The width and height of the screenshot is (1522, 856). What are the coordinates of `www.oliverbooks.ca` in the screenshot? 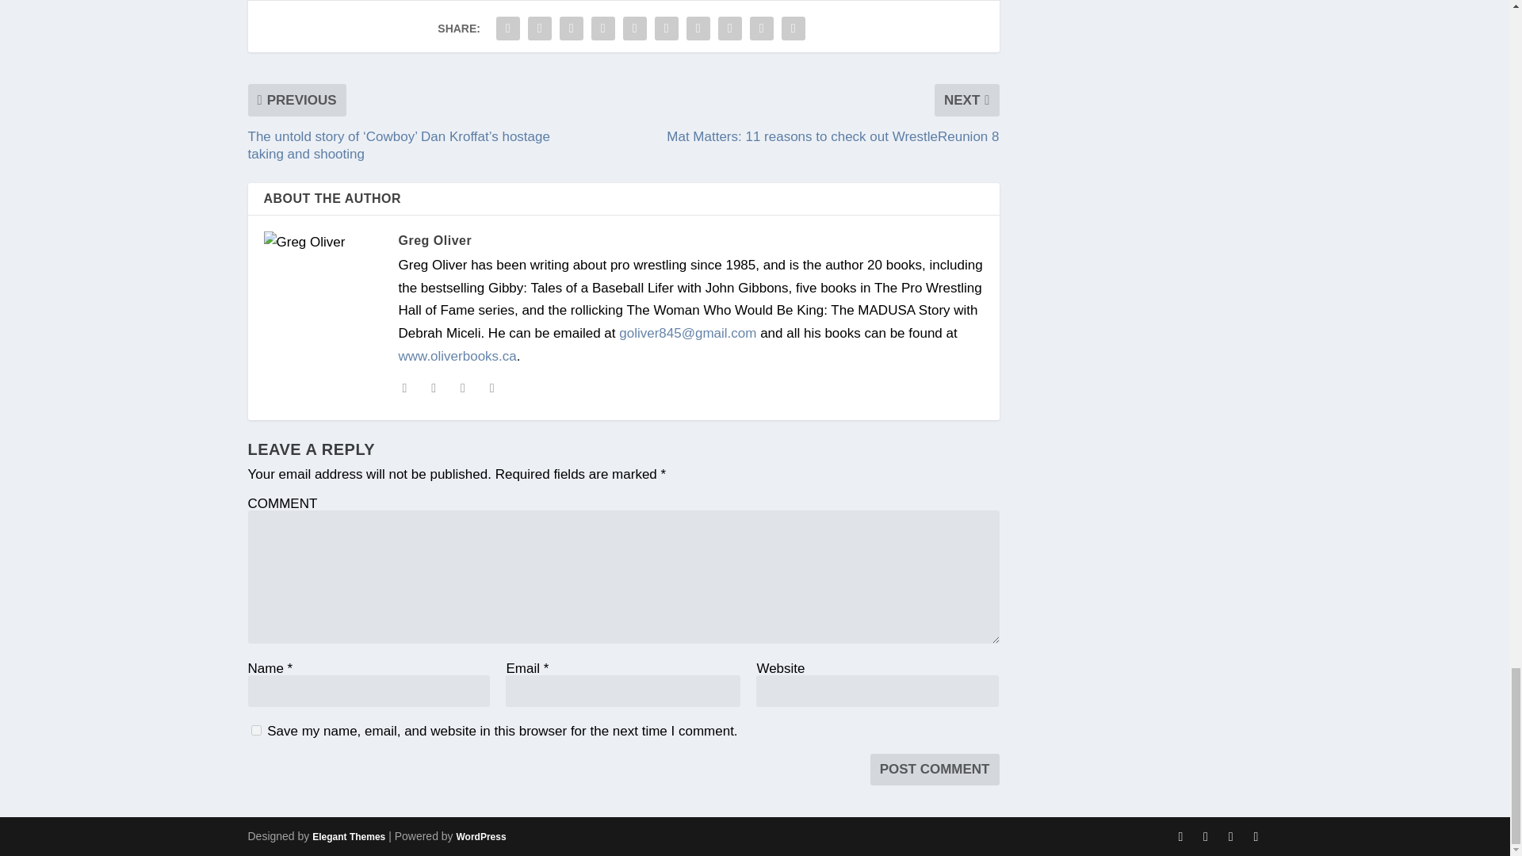 It's located at (457, 356).